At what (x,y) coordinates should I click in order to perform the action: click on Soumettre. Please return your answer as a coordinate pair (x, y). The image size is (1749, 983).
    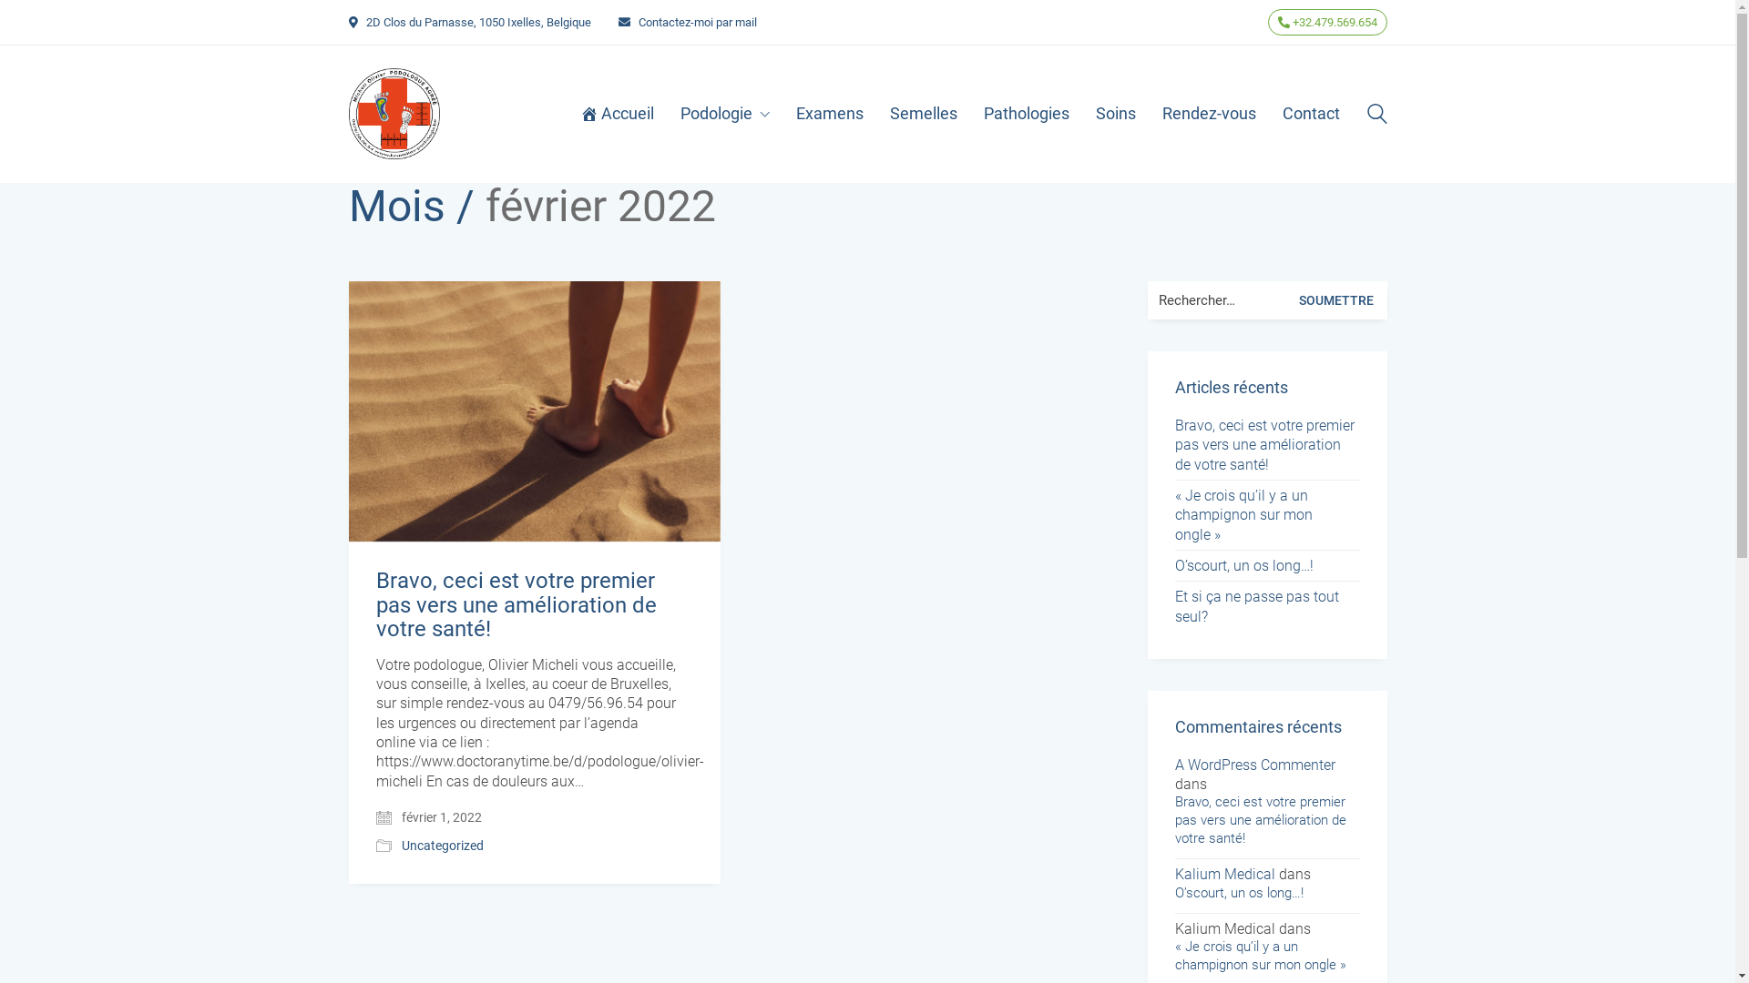
    Looking at the image, I should click on (1341, 300).